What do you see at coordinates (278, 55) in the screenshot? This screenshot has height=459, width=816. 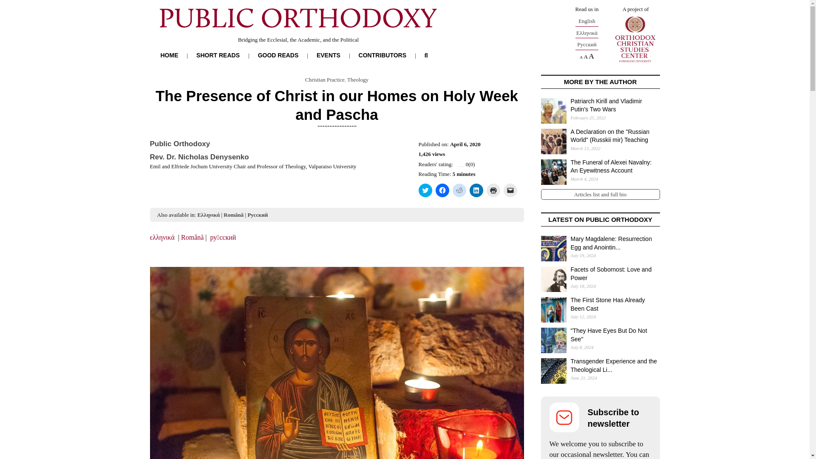 I see `GOOD READS` at bounding box center [278, 55].